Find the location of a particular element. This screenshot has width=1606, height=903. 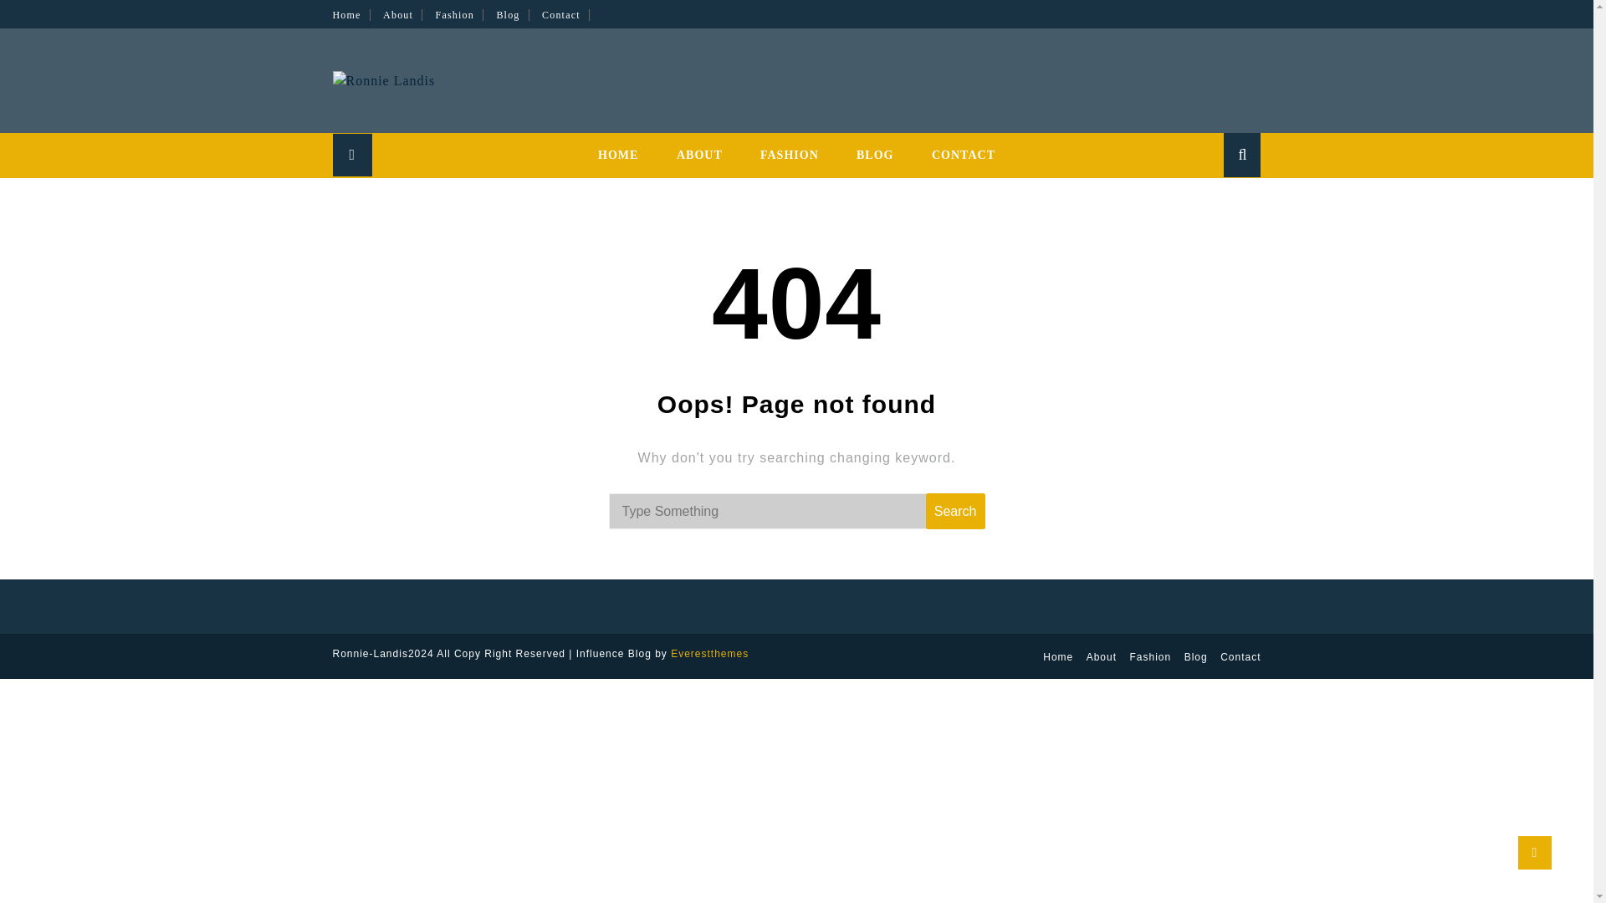

HOME is located at coordinates (618, 154).